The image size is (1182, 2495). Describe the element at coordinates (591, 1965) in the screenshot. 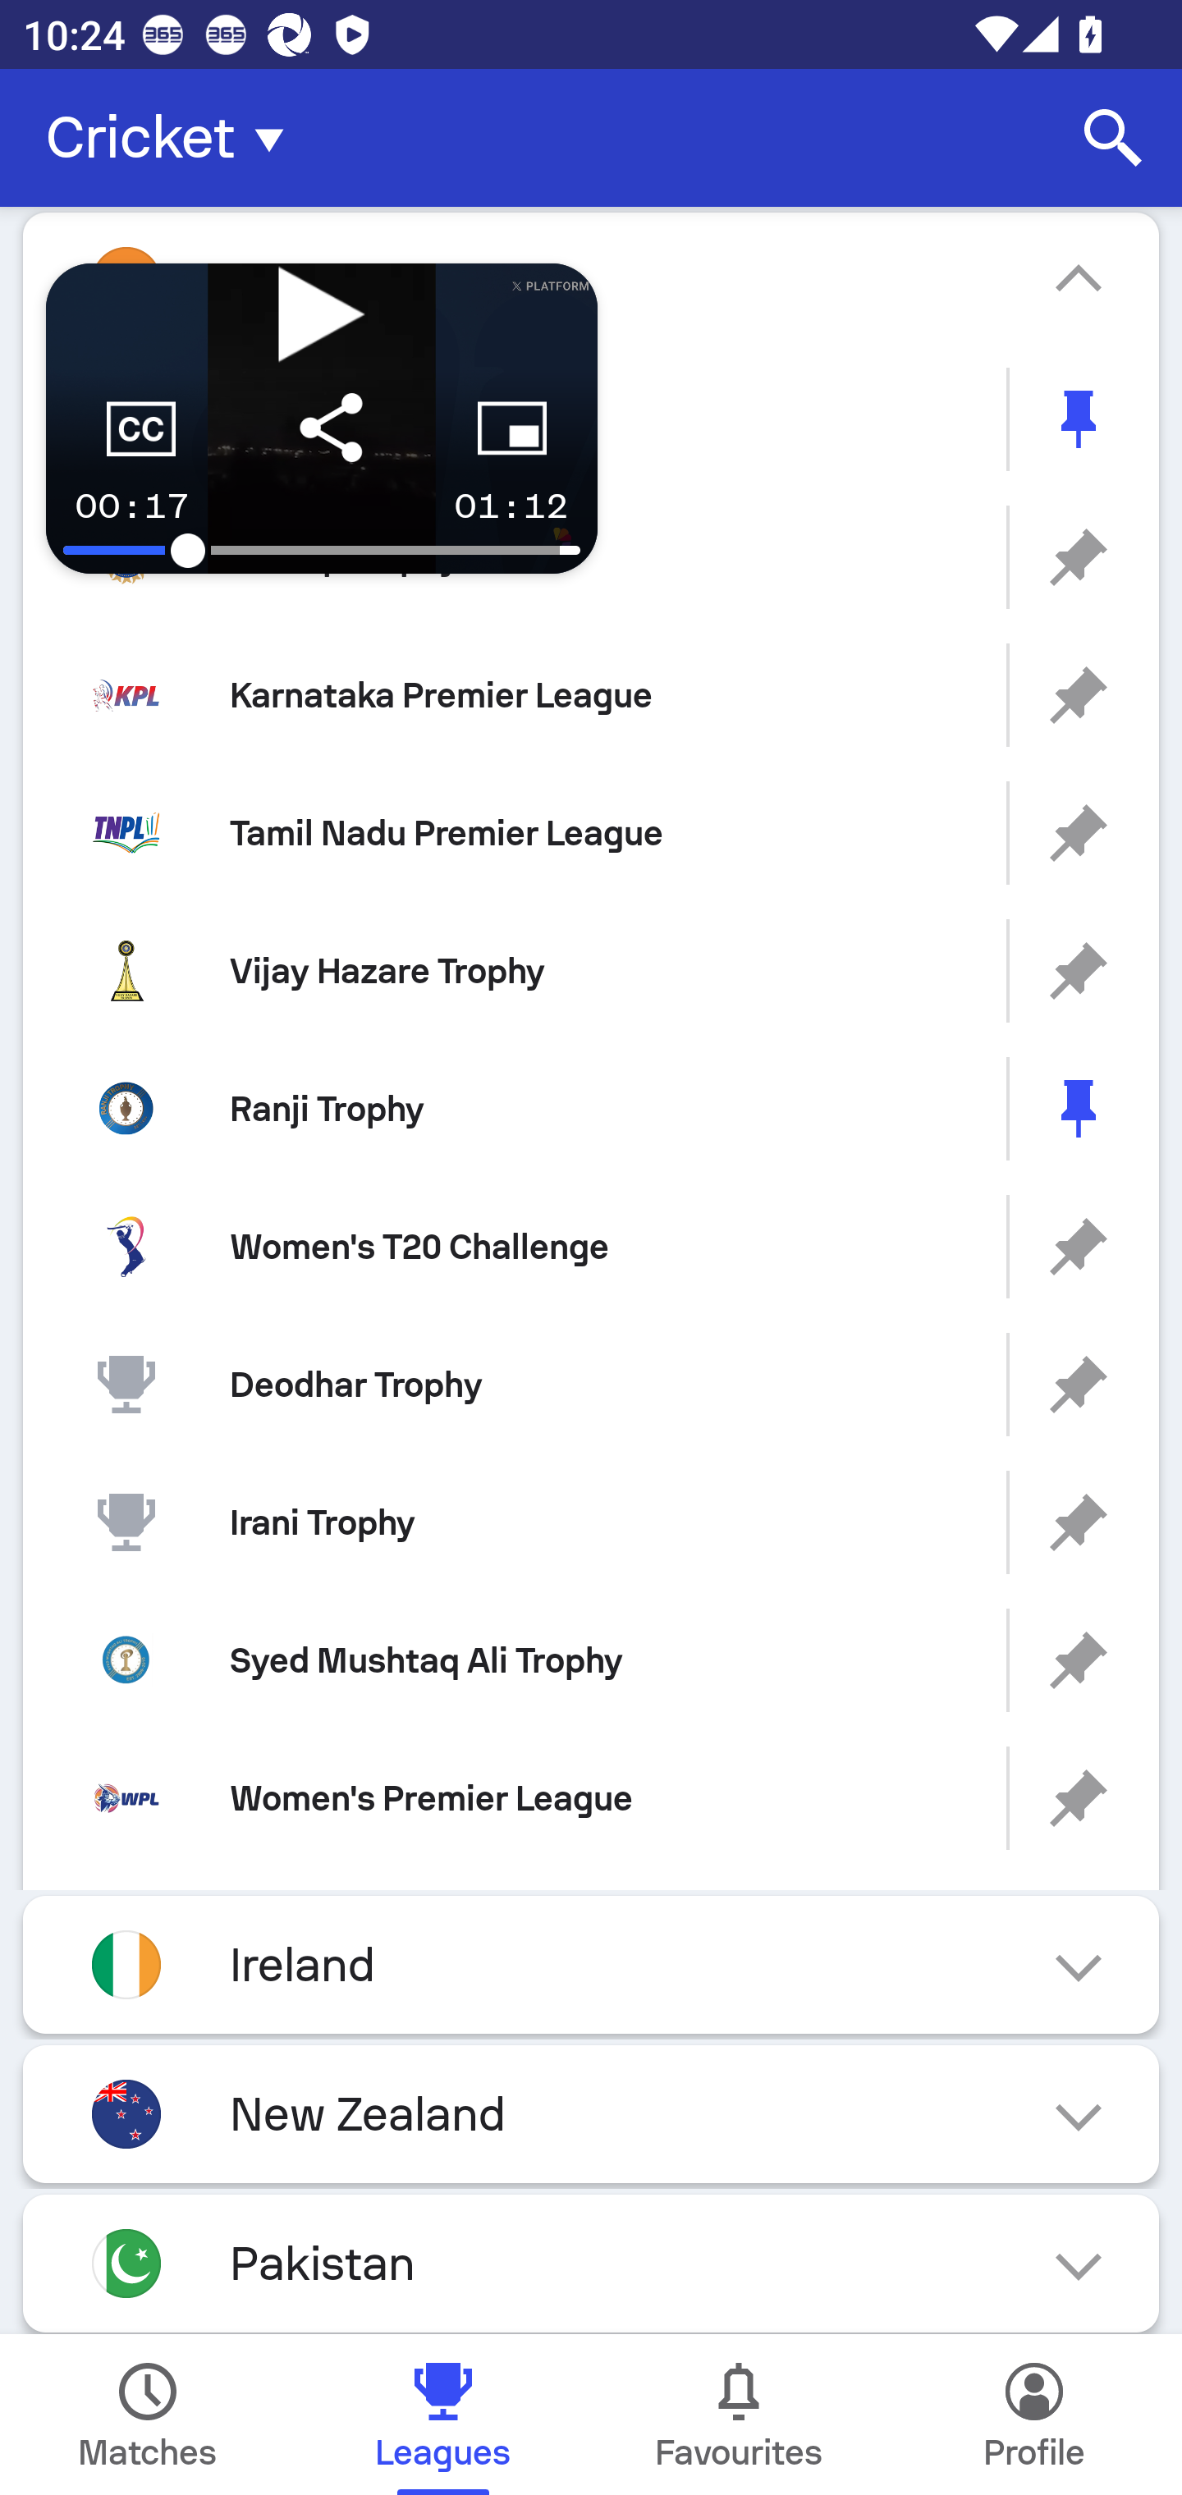

I see `Ireland` at that location.